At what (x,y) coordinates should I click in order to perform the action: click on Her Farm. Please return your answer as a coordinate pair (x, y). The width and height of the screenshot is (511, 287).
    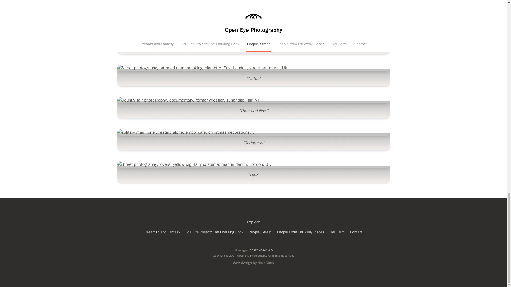
    Looking at the image, I should click on (337, 232).